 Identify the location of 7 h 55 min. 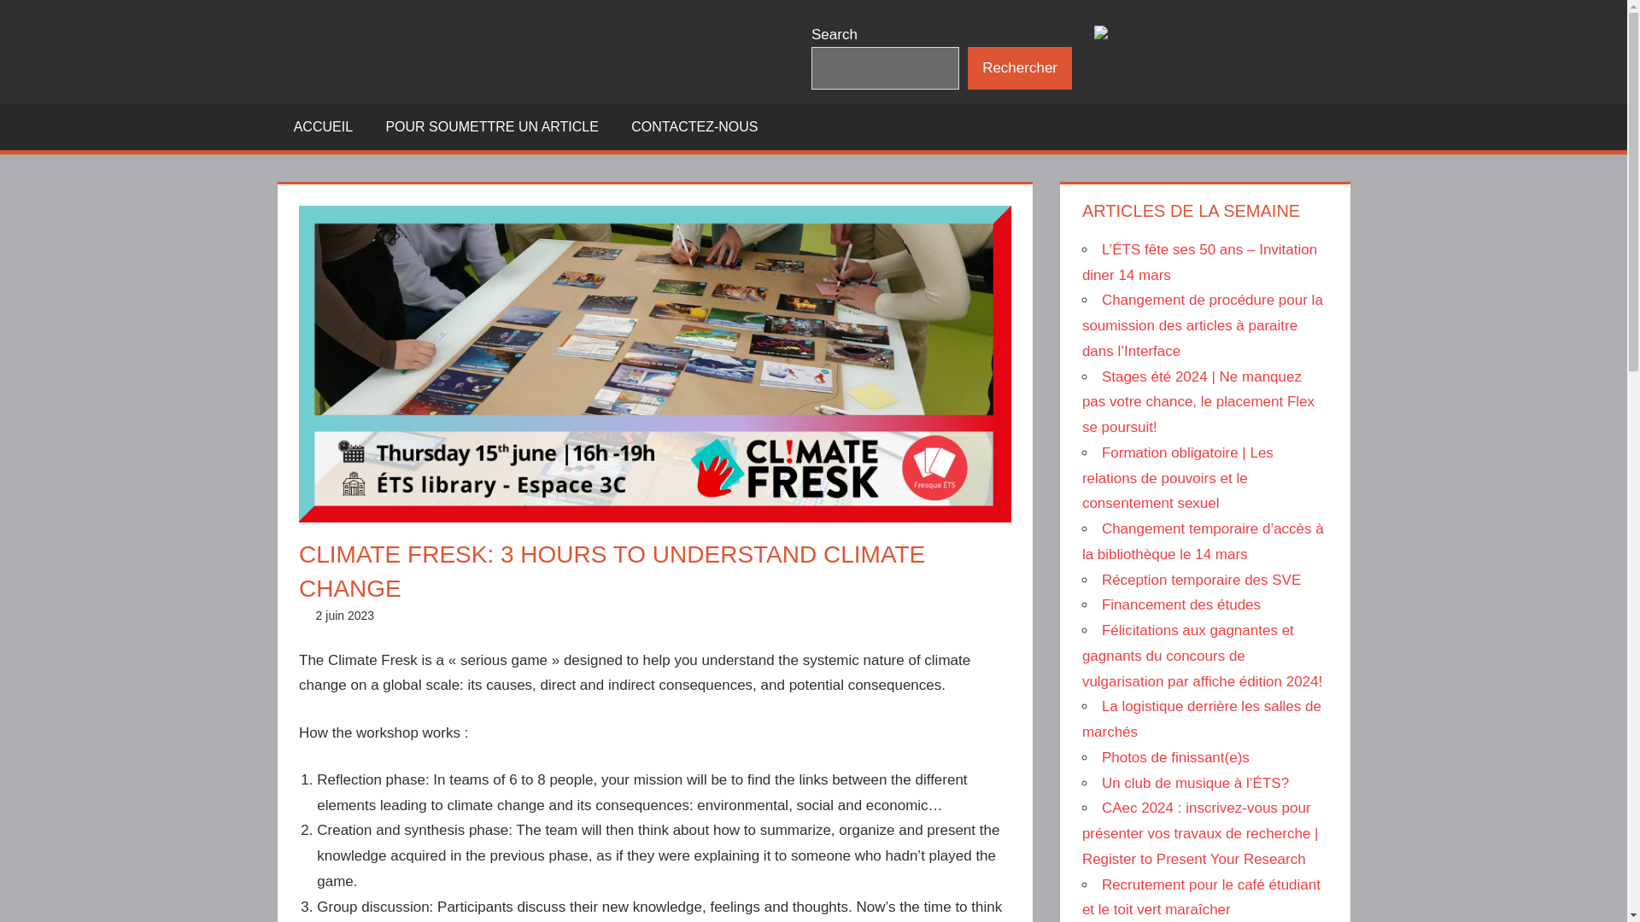
(345, 615).